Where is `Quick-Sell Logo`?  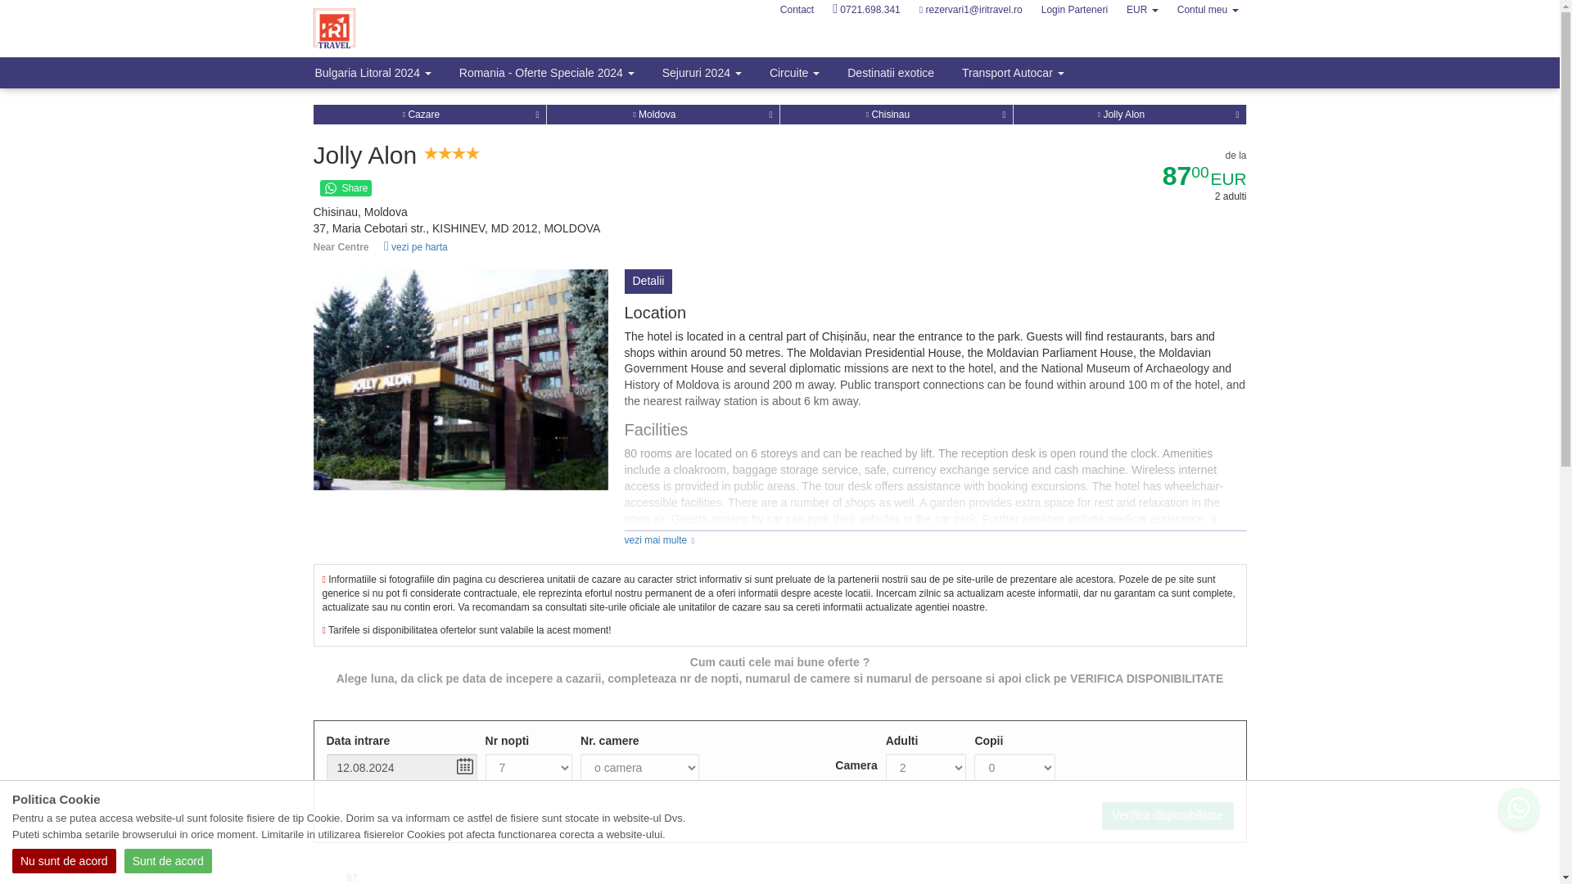 Quick-Sell Logo is located at coordinates (396, 28).